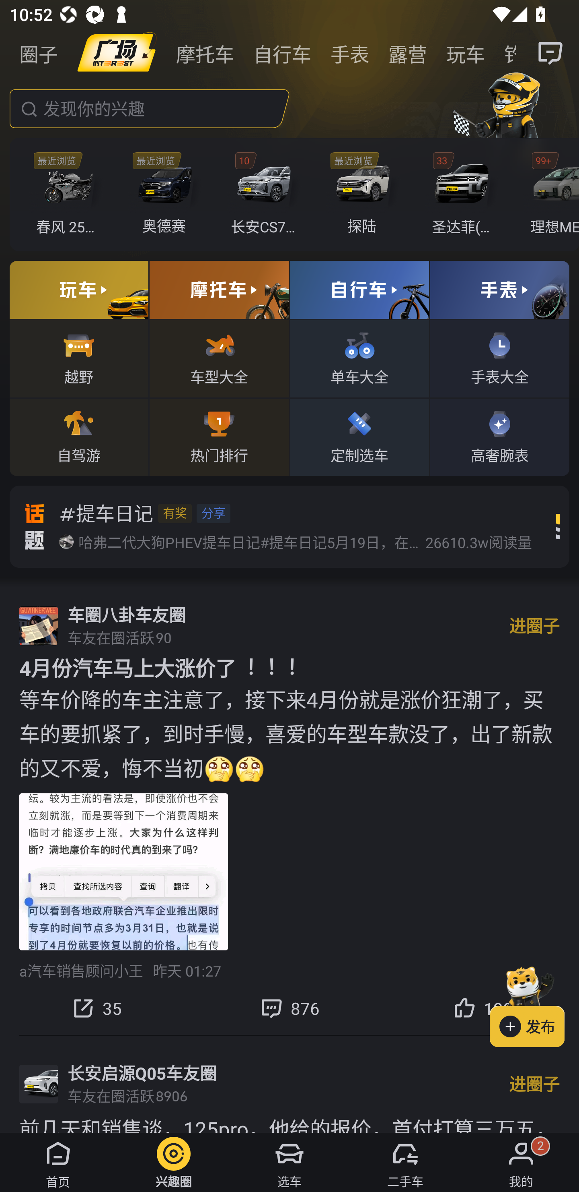 This screenshot has width=579, height=1192. What do you see at coordinates (551, 195) in the screenshot?
I see `99+ 理想MEGA` at bounding box center [551, 195].